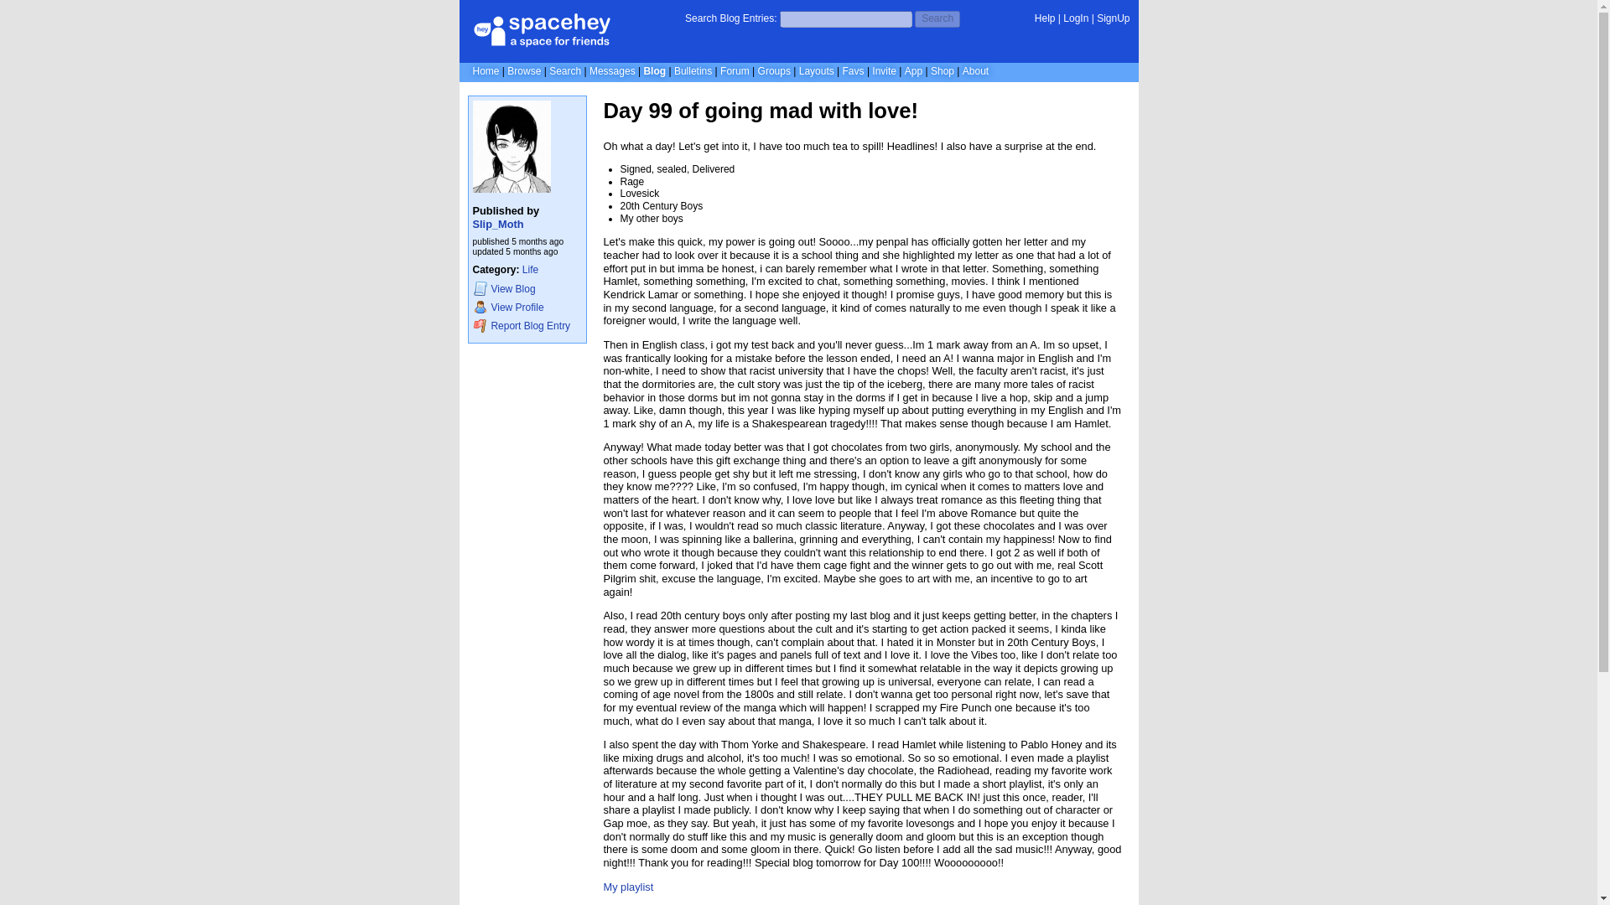 Image resolution: width=1610 pixels, height=905 pixels. I want to click on SignUp, so click(1113, 18).